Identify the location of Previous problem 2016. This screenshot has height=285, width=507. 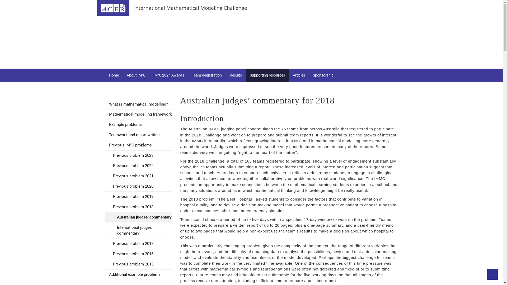
(139, 254).